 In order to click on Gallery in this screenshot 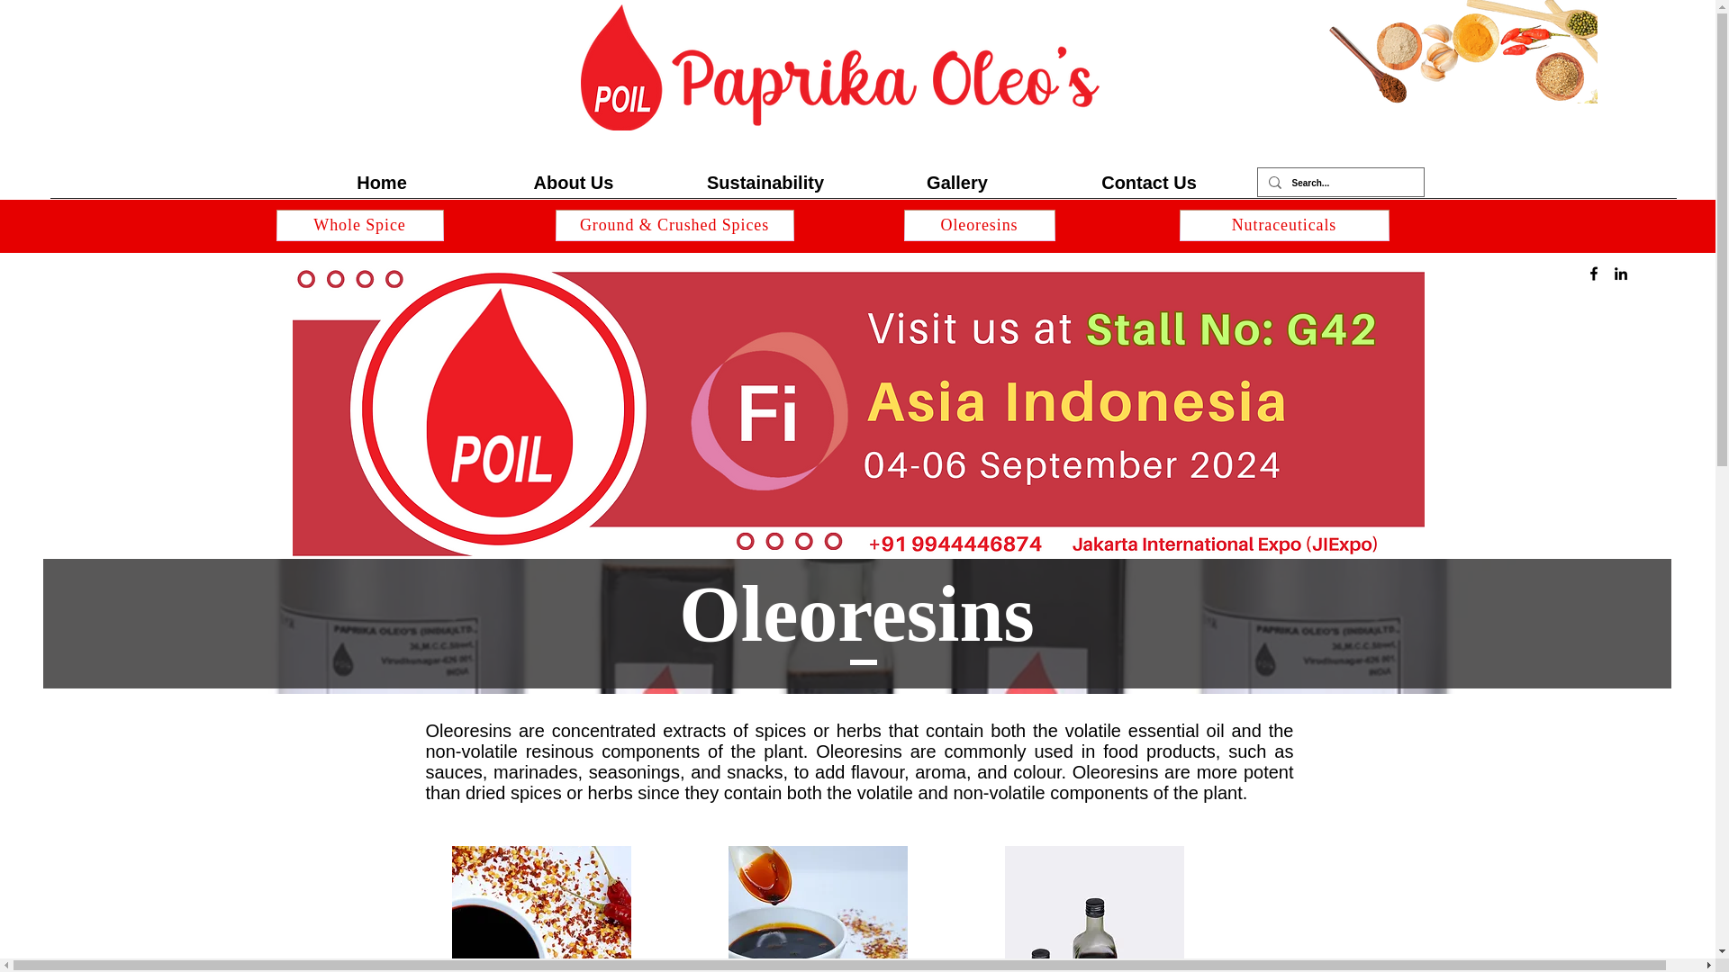, I will do `click(956, 182)`.